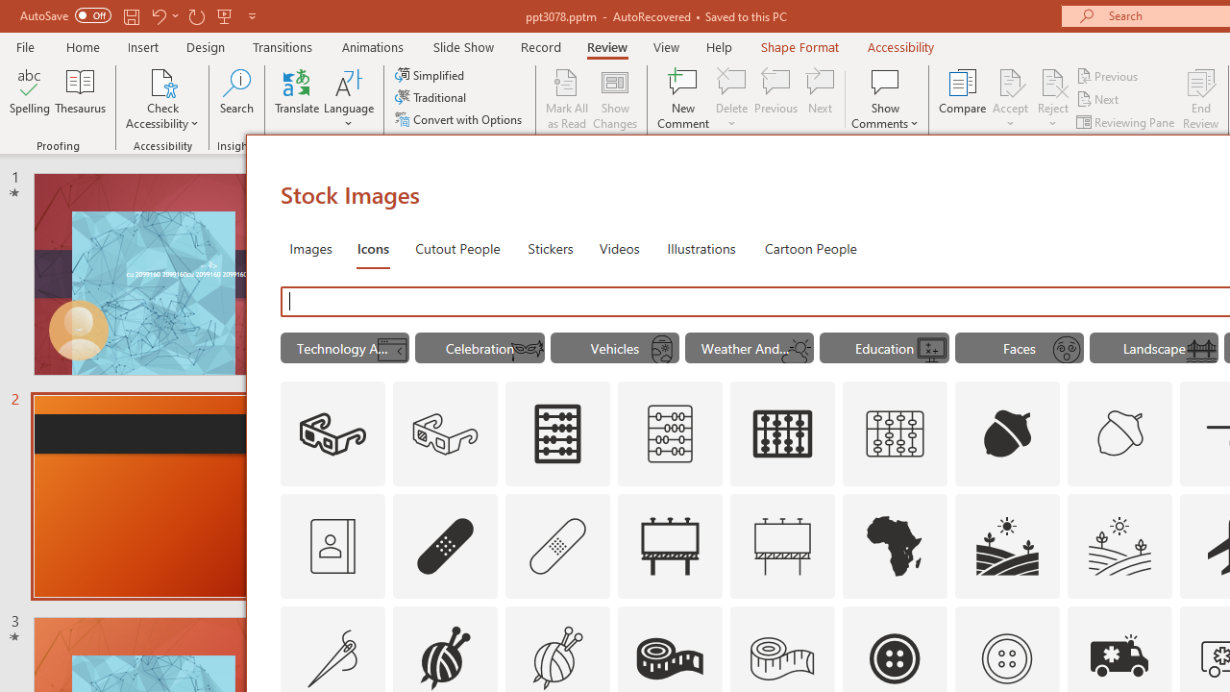  I want to click on Mark All as Read, so click(567, 98).